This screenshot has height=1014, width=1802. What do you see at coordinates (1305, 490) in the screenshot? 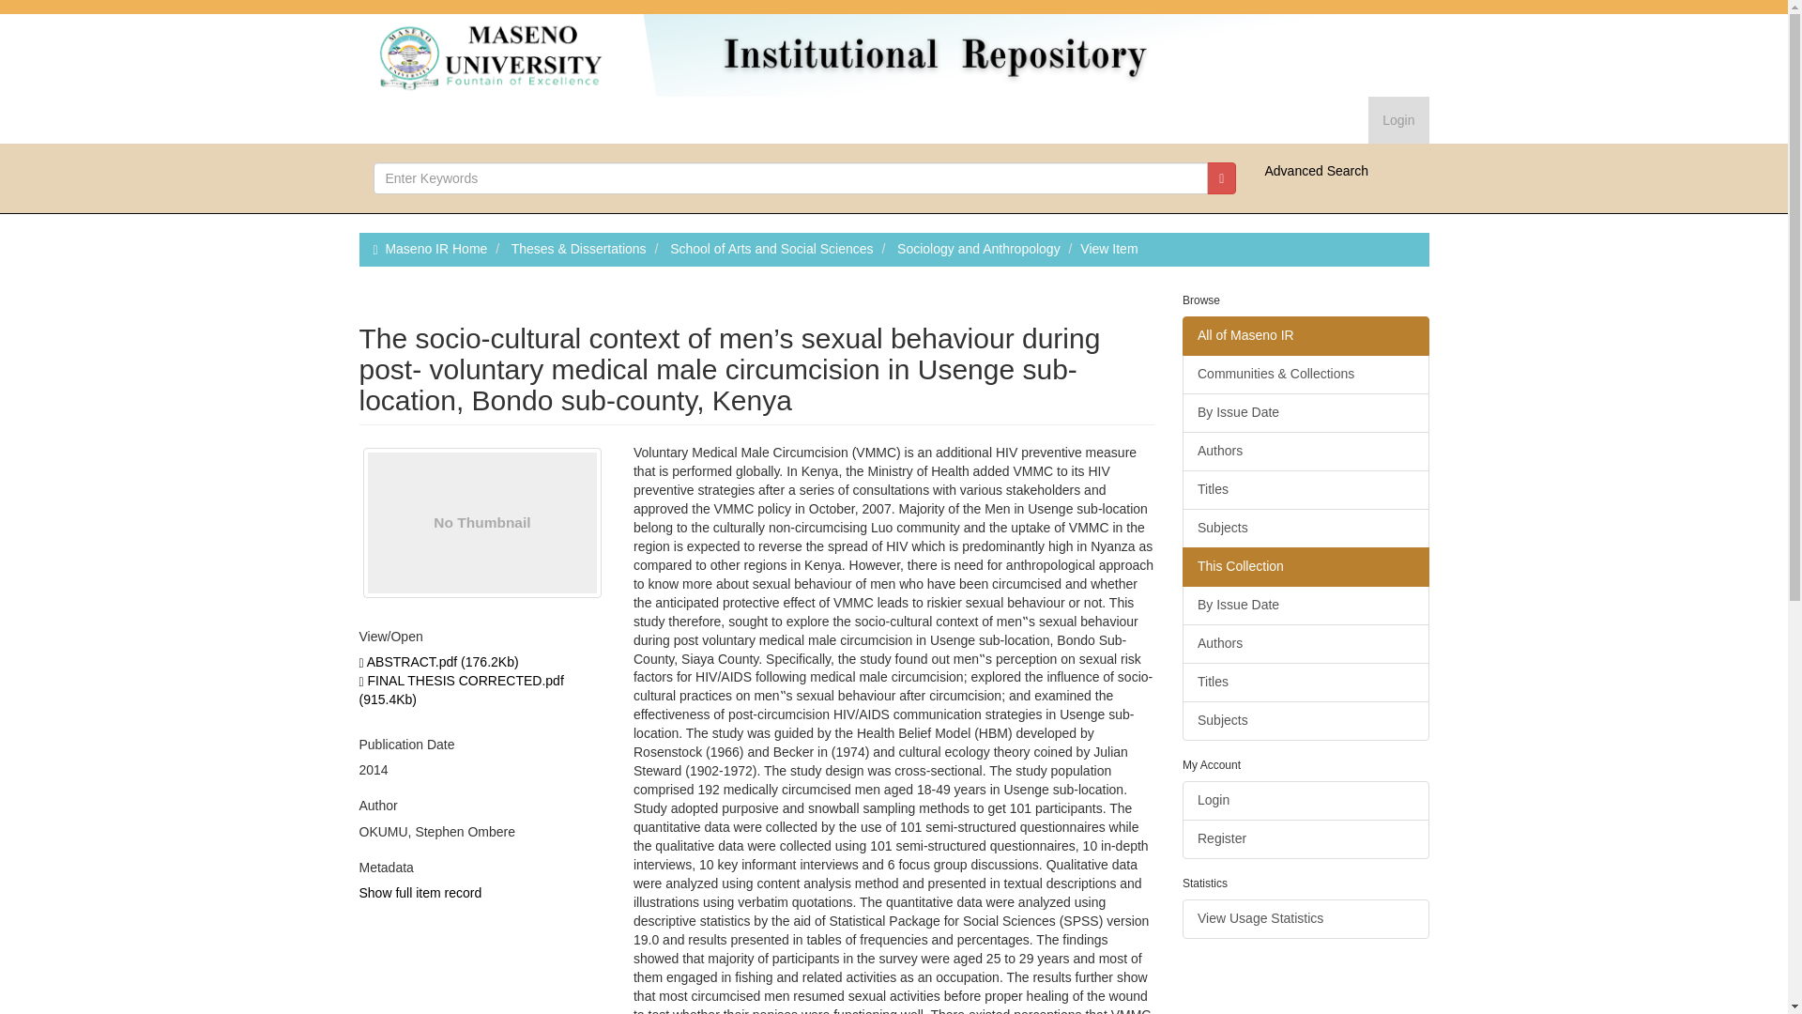
I see `Titles` at bounding box center [1305, 490].